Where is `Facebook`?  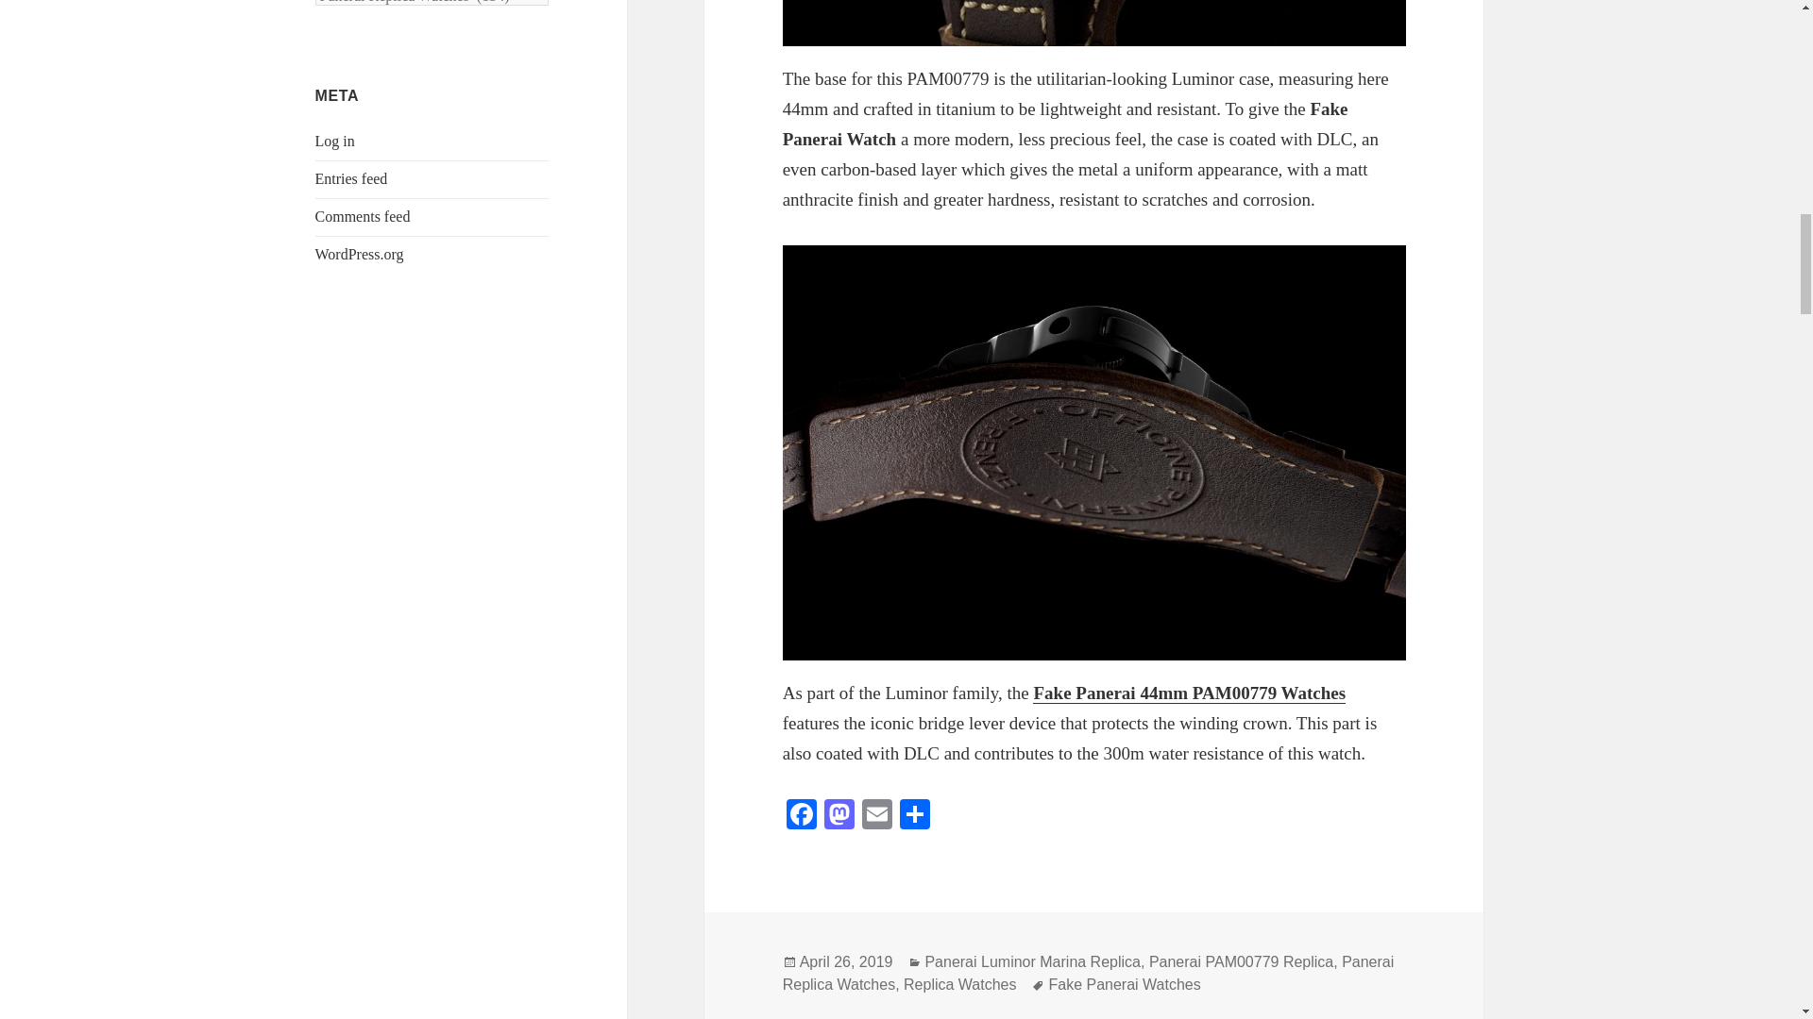
Facebook is located at coordinates (802, 816).